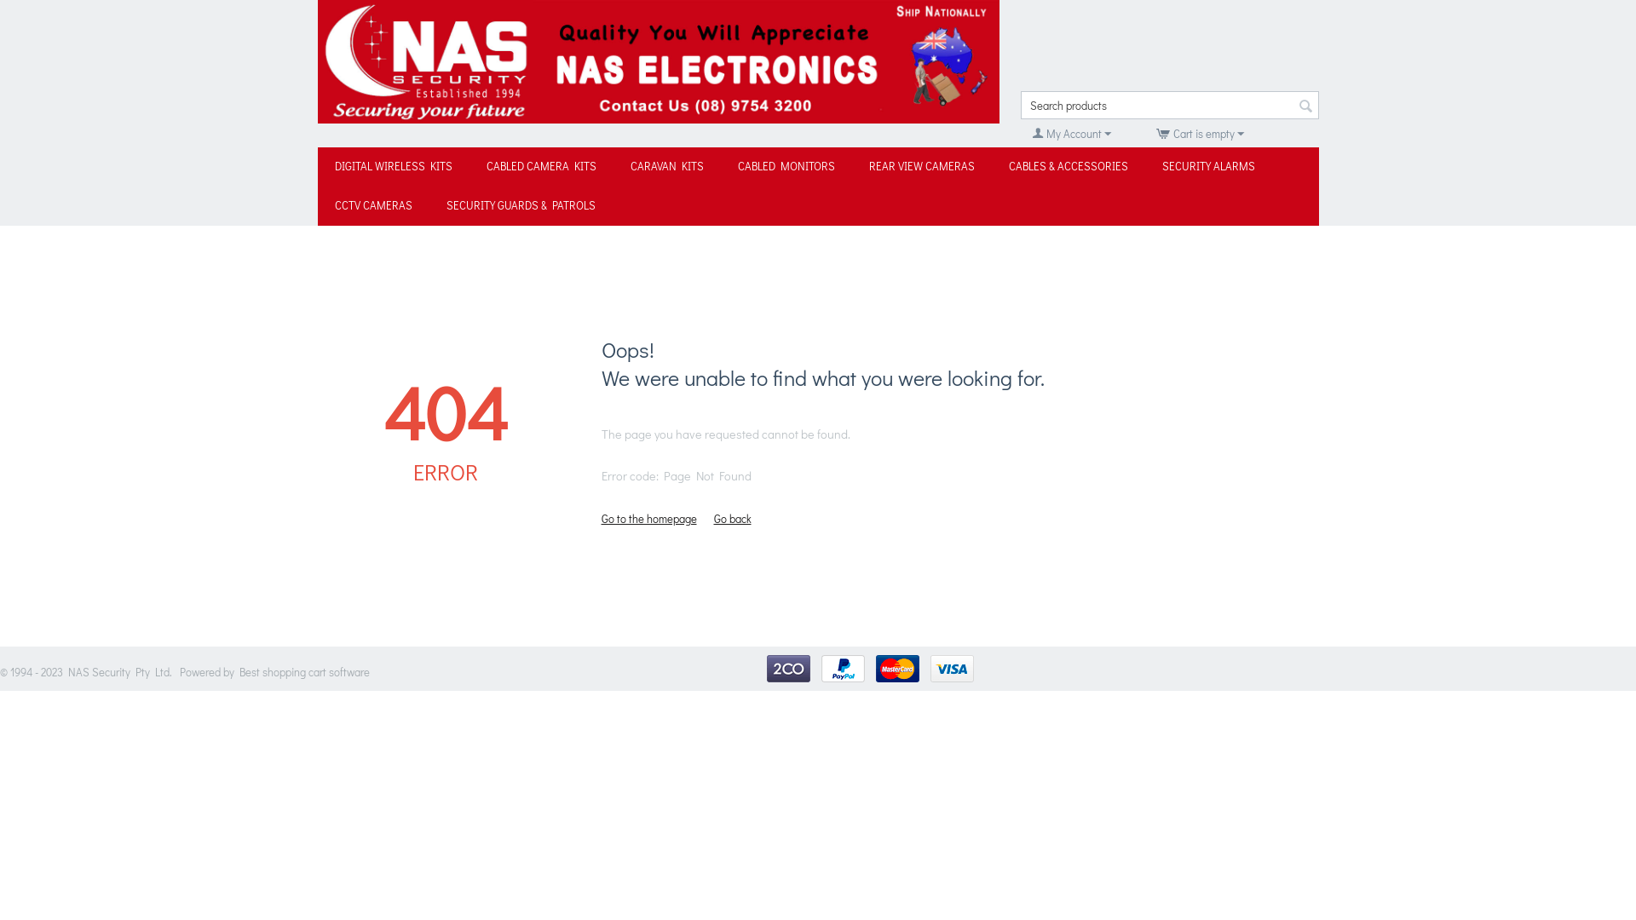  What do you see at coordinates (373, 206) in the screenshot?
I see `CCTV CAMERAS` at bounding box center [373, 206].